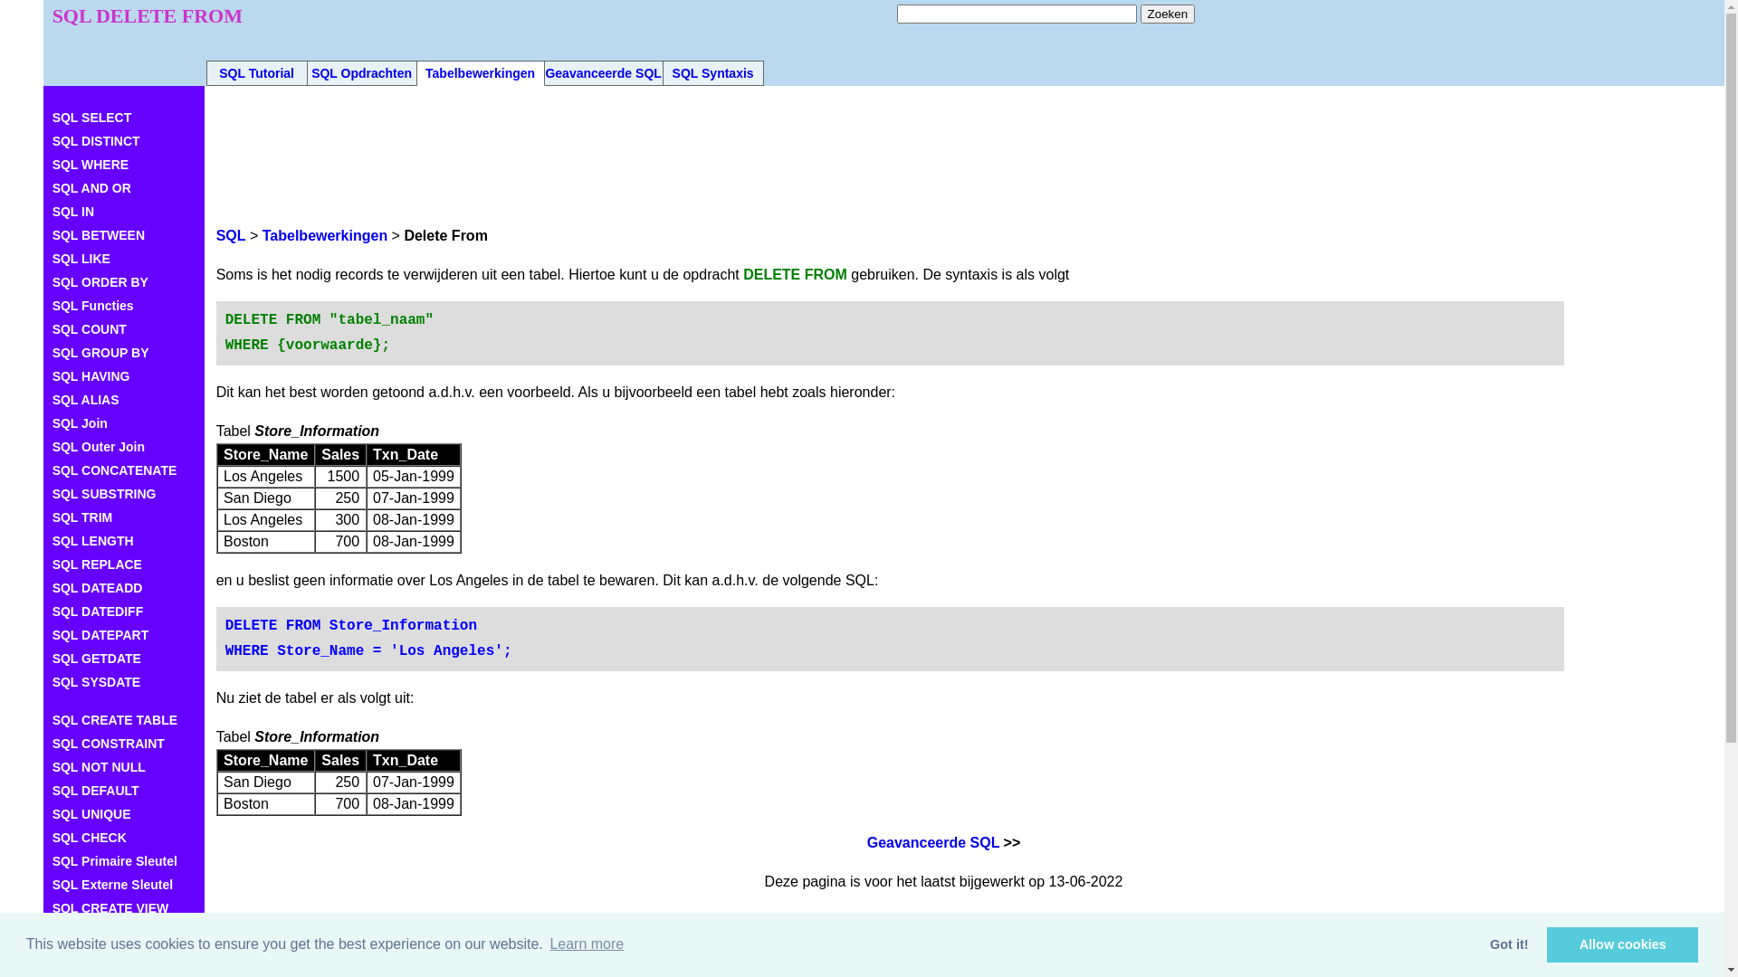 Image resolution: width=1738 pixels, height=977 pixels. What do you see at coordinates (124, 447) in the screenshot?
I see `SQL Outer Join` at bounding box center [124, 447].